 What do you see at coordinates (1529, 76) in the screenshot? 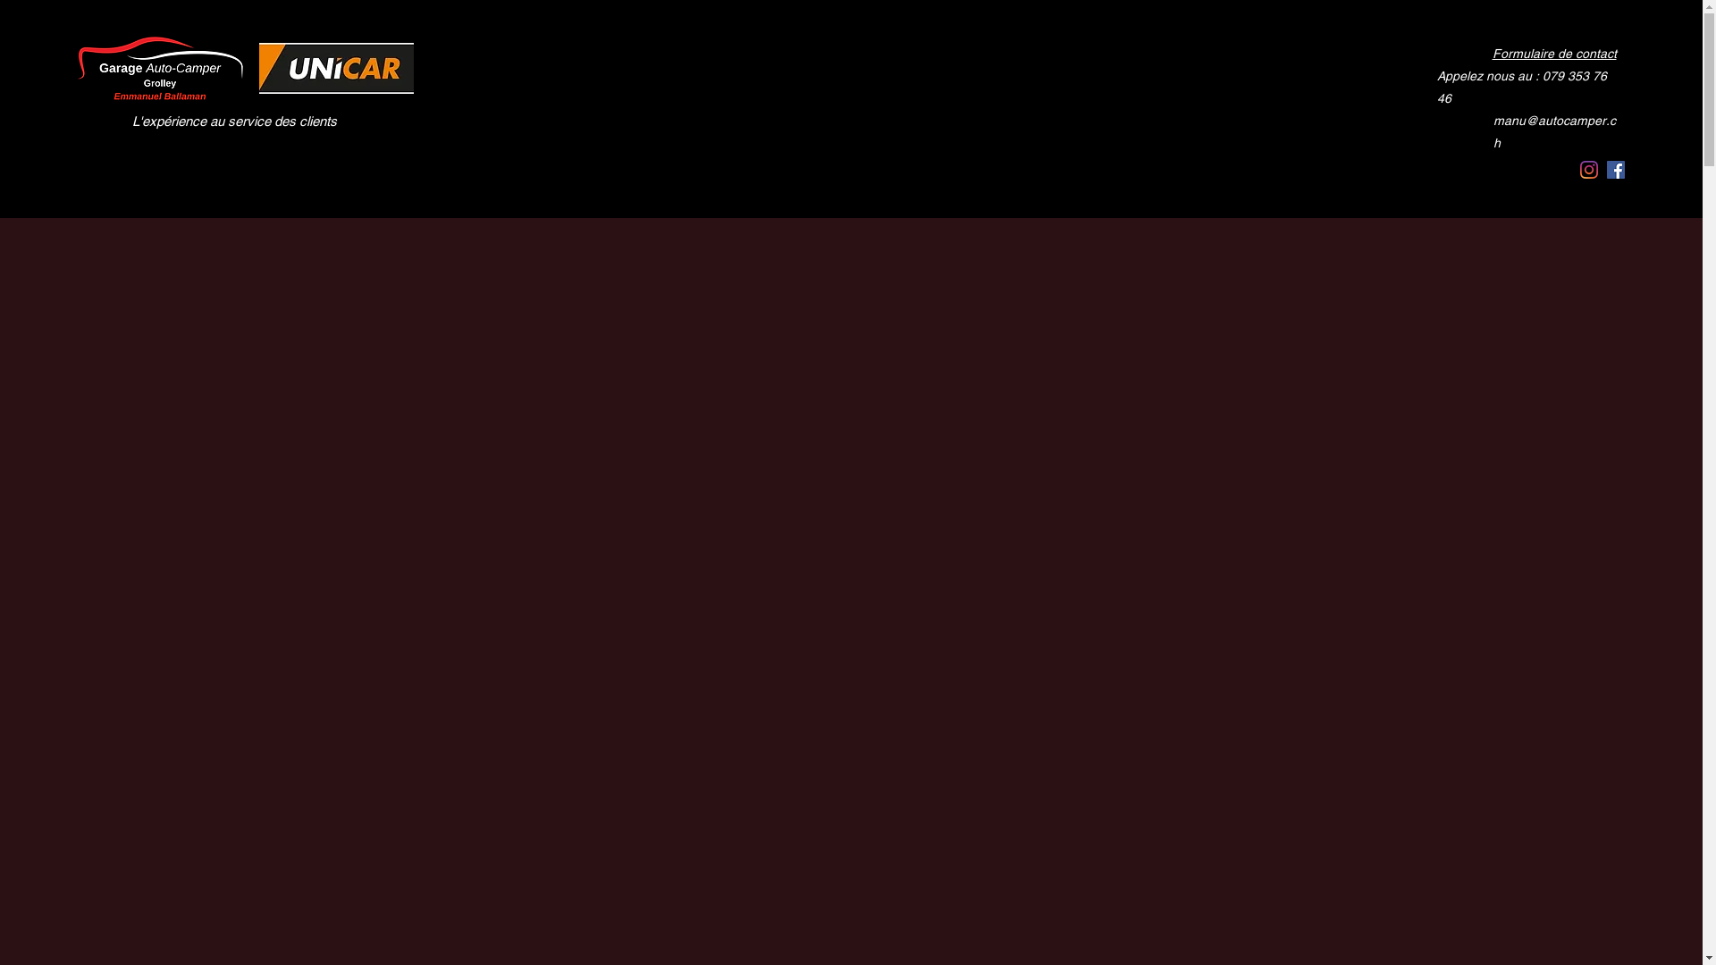
I see `Appelez nous au : 079 353 76 46` at bounding box center [1529, 76].